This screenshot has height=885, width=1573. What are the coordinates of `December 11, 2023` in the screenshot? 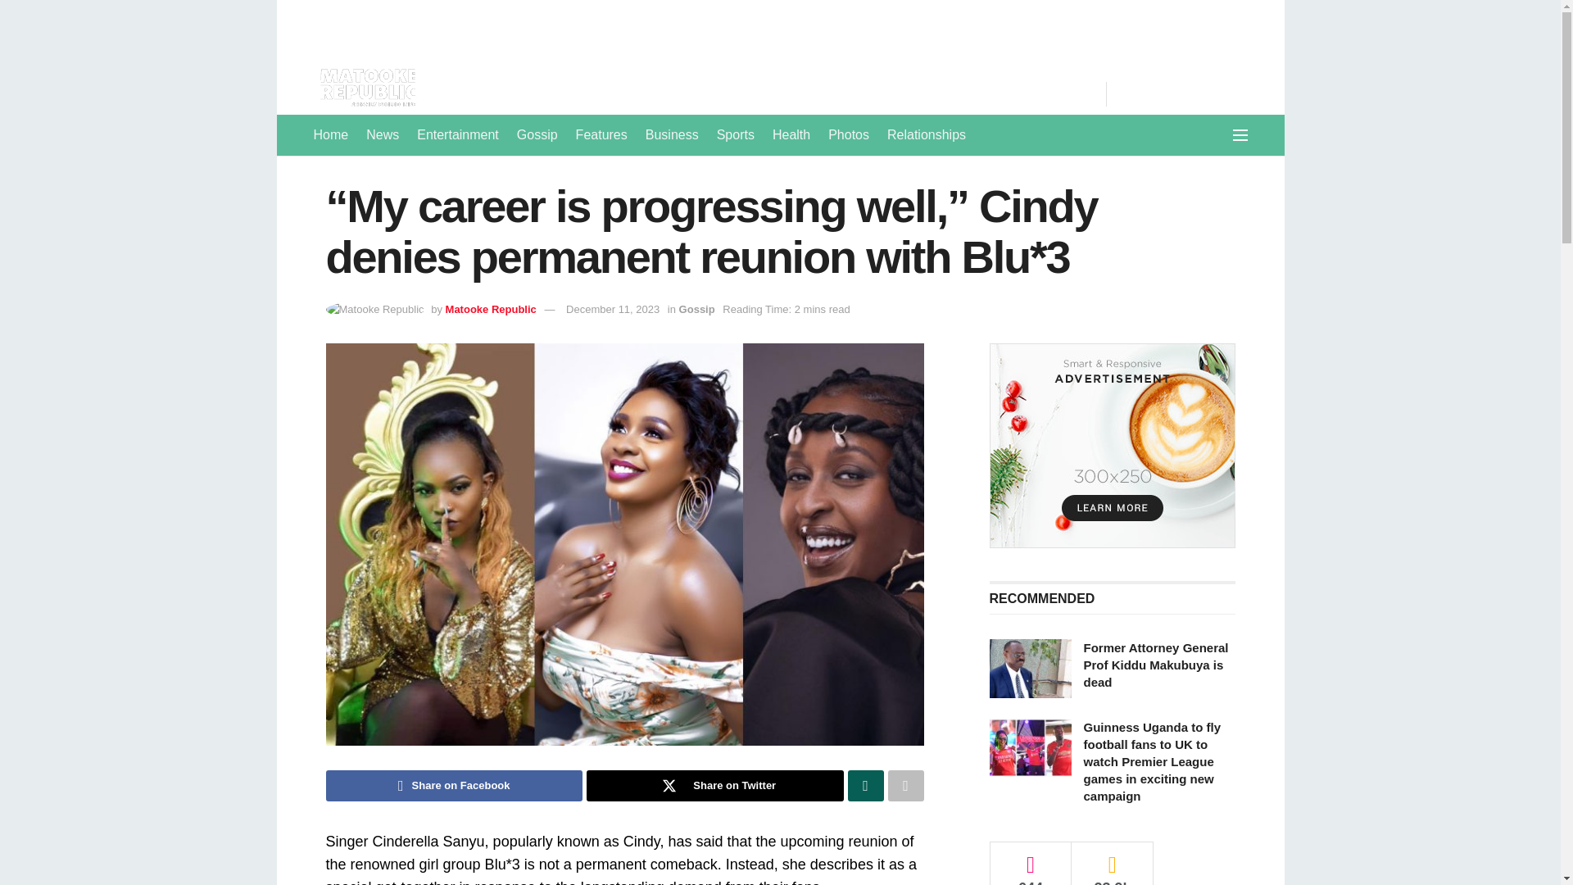 It's located at (613, 309).